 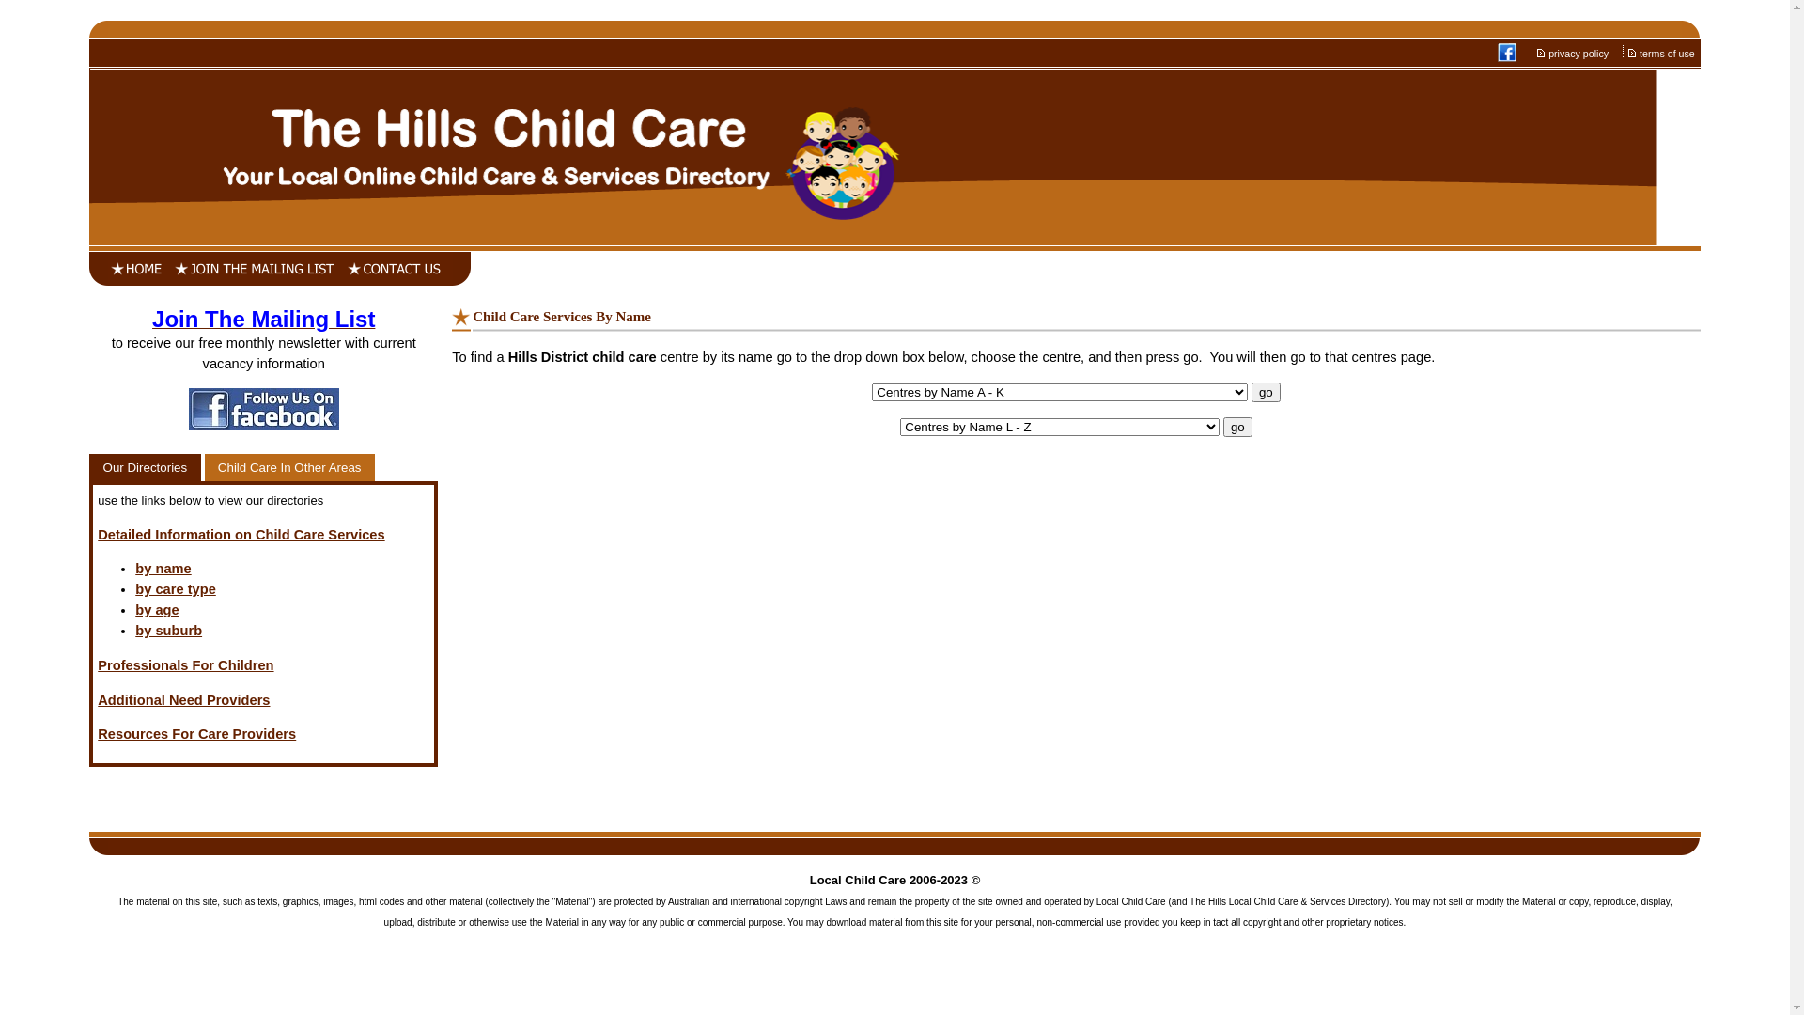 I want to click on Detailed Information on Child Care Services, so click(x=241, y=535).